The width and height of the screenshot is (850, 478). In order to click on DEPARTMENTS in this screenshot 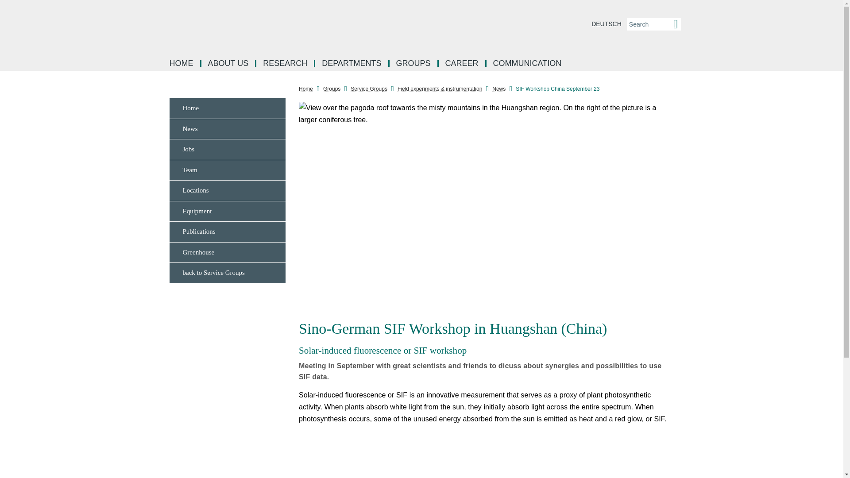, I will do `click(352, 64)`.